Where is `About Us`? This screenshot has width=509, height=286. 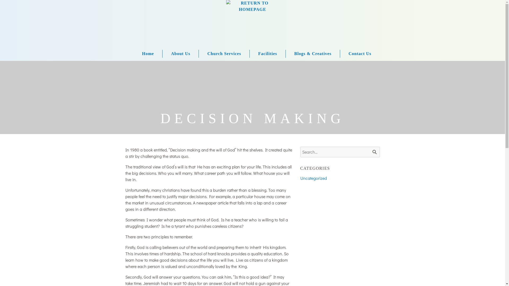
About Us is located at coordinates (176, 54).